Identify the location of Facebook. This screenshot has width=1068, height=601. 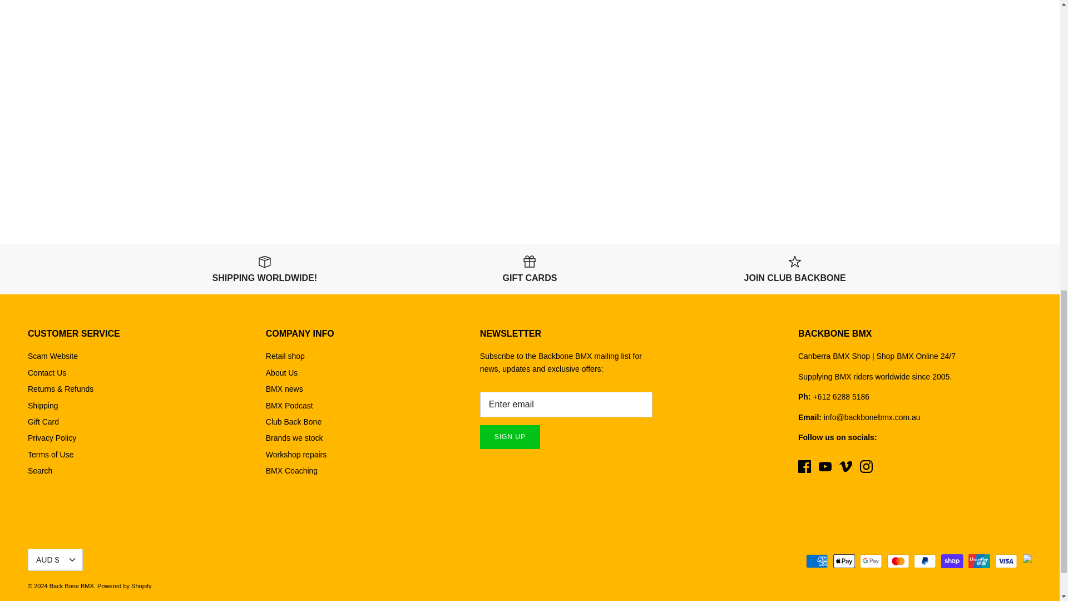
(804, 466).